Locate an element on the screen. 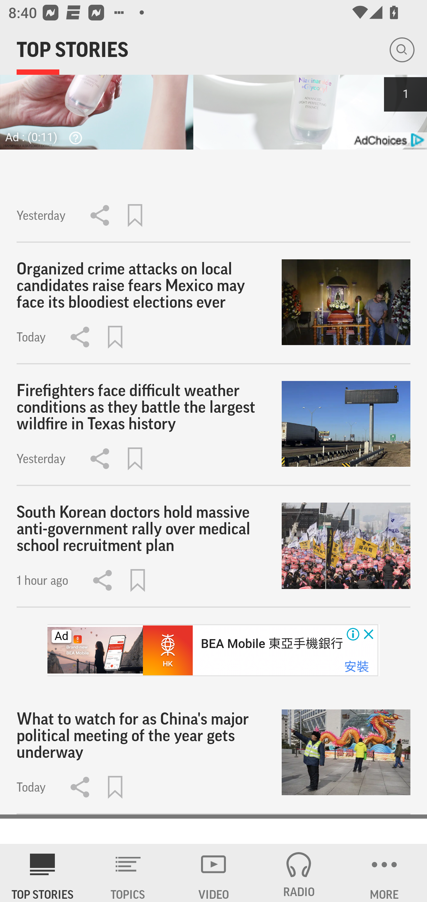  安裝 is located at coordinates (356, 667).